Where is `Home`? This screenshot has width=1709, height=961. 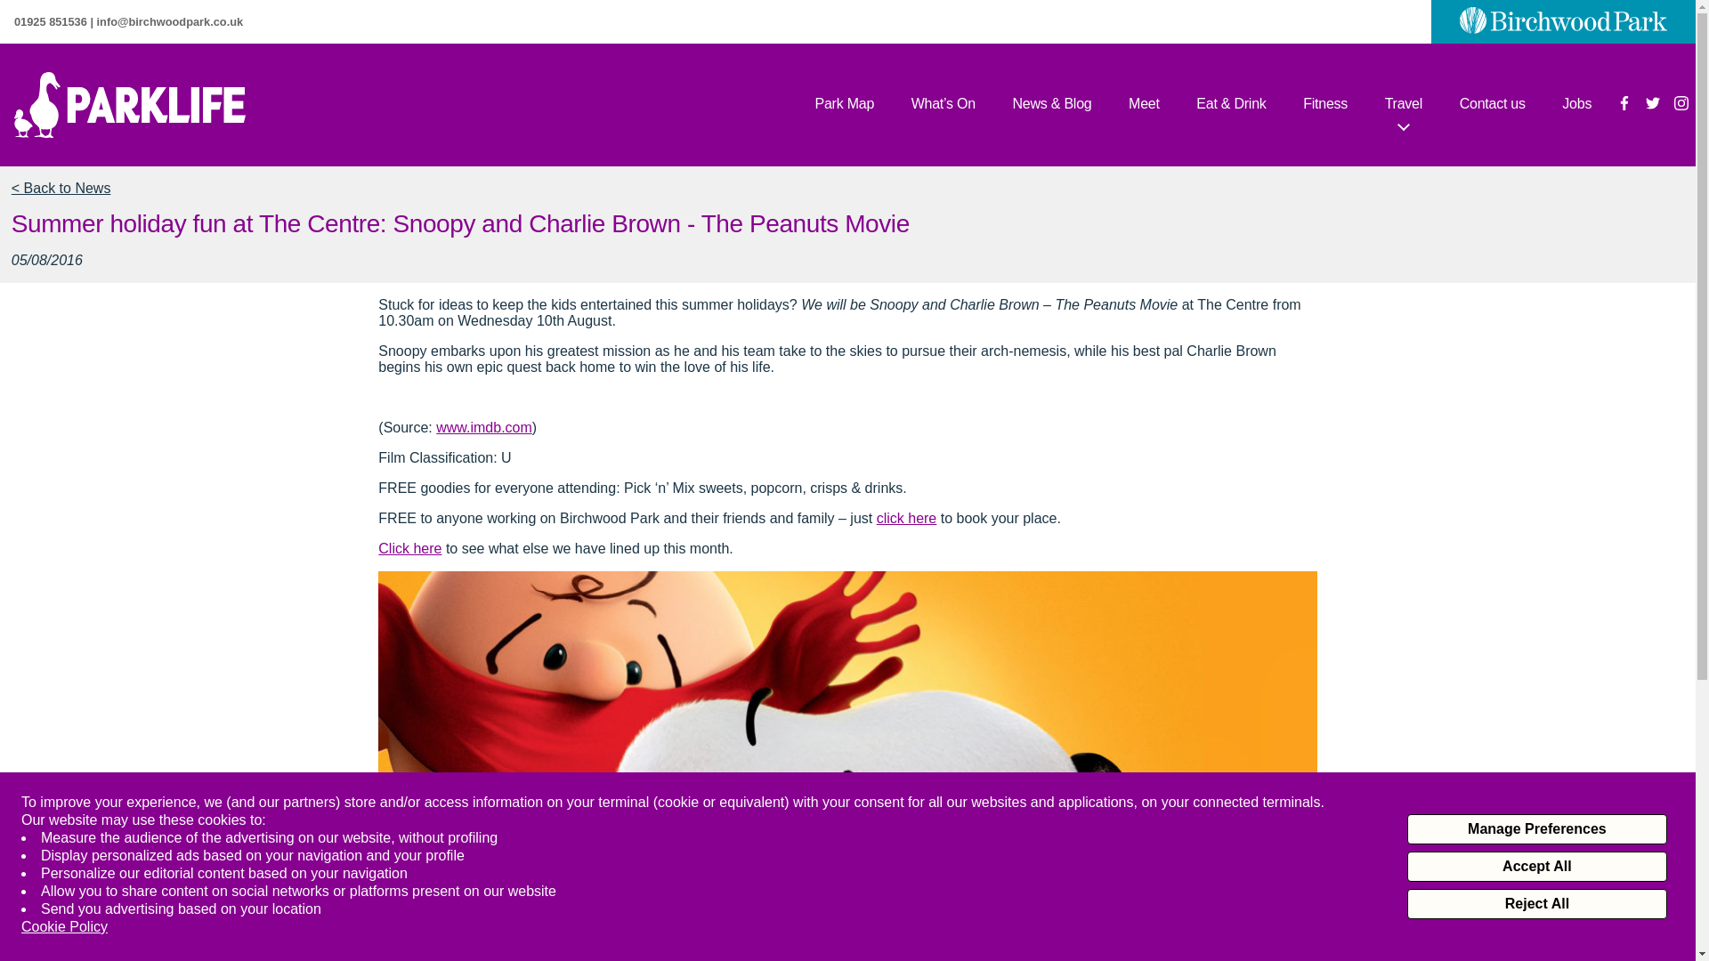
Home is located at coordinates (130, 104).